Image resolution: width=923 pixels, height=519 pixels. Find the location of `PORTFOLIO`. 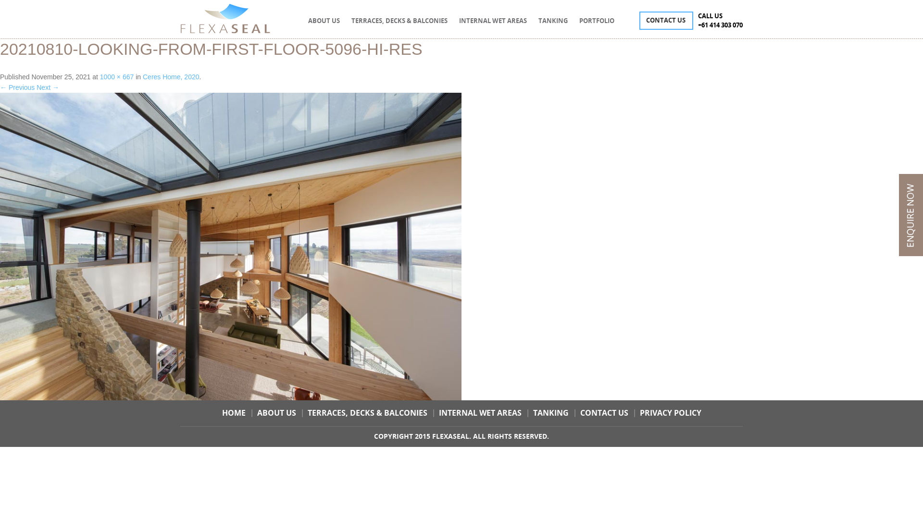

PORTFOLIO is located at coordinates (597, 21).